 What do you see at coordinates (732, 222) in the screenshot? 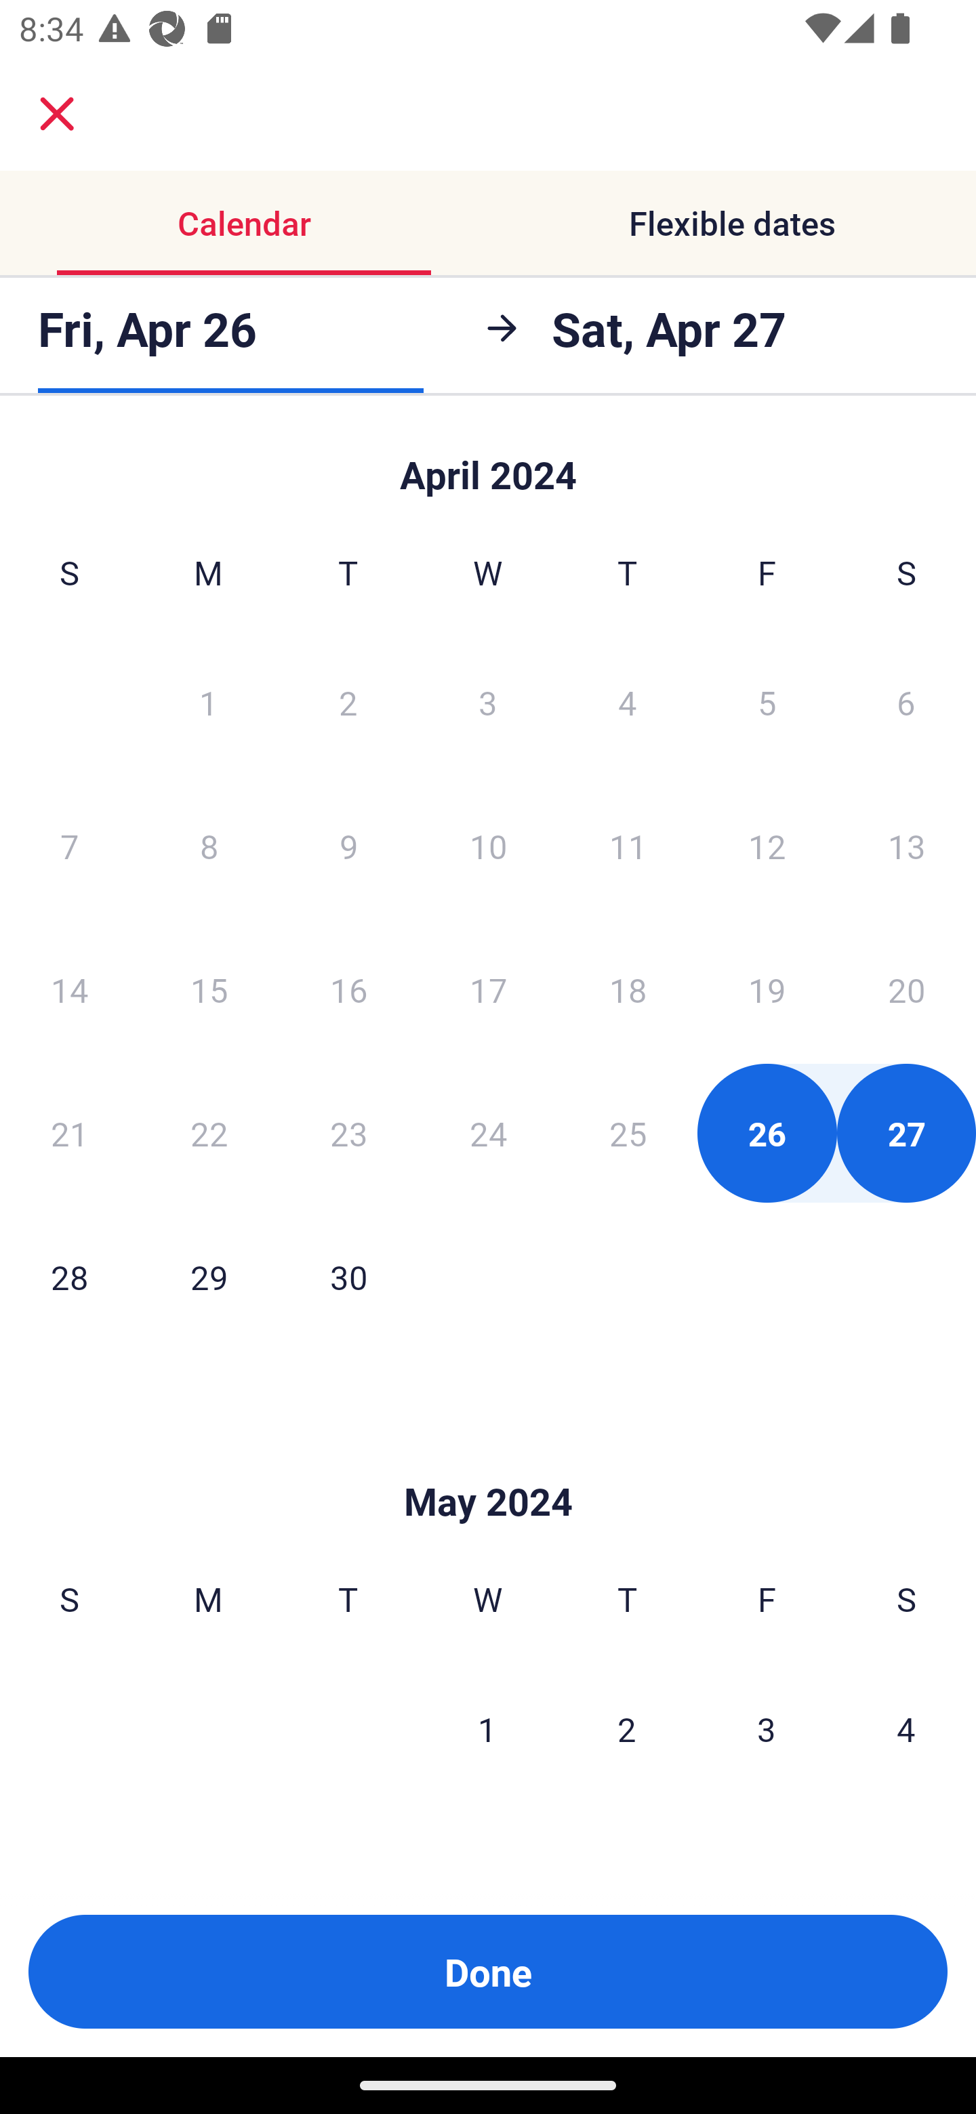
I see `Flexible dates` at bounding box center [732, 222].